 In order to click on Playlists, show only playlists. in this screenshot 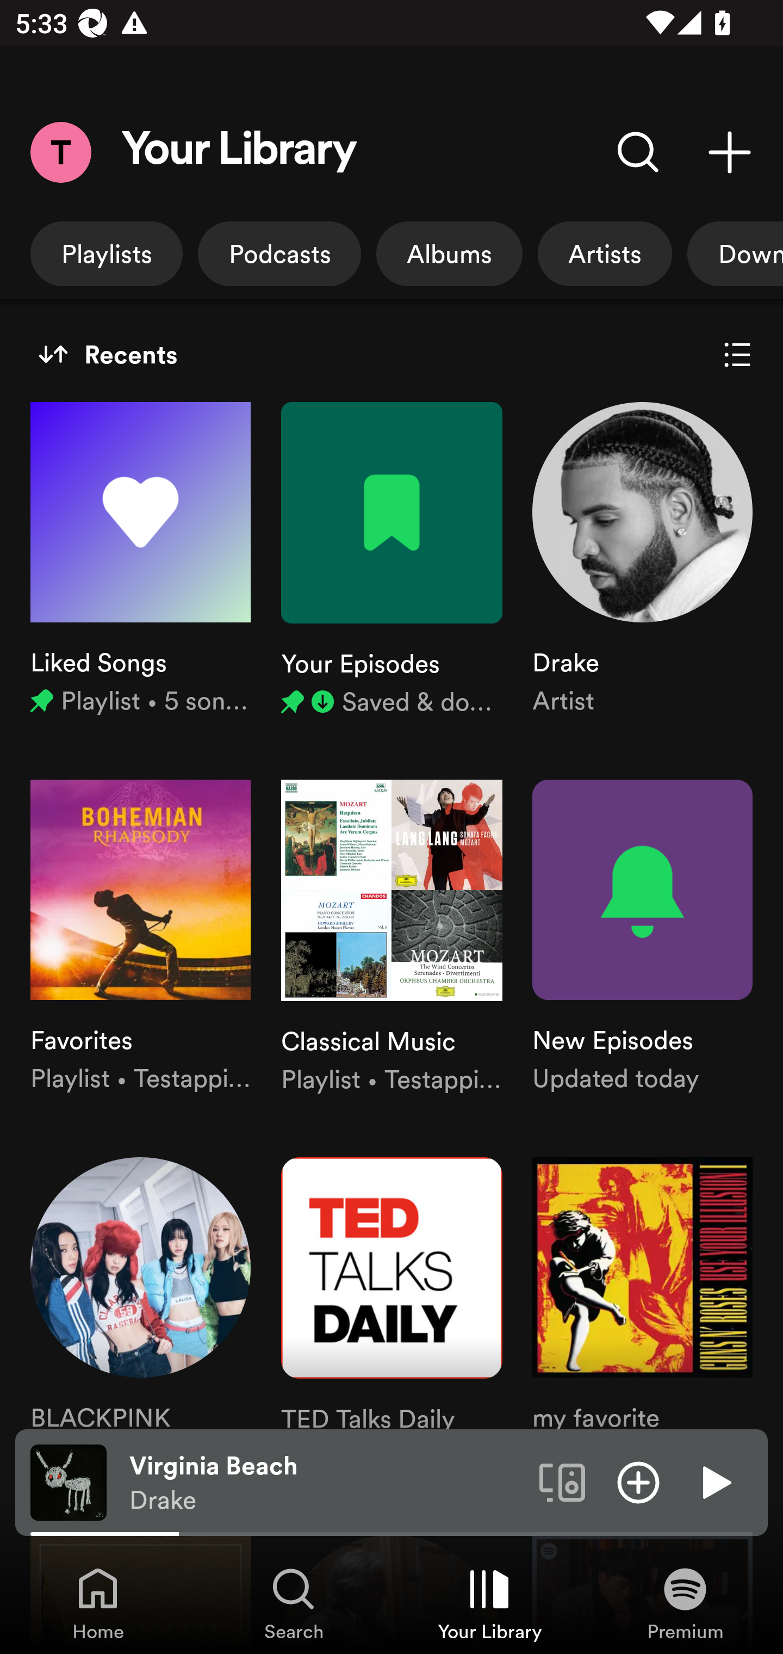, I will do `click(107, 254)`.